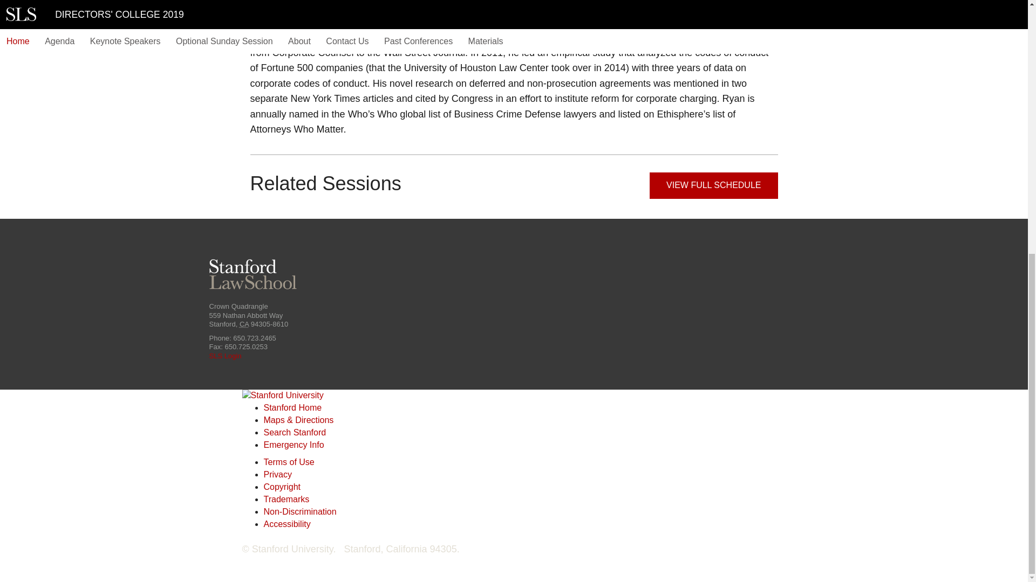 Image resolution: width=1036 pixels, height=582 pixels. What do you see at coordinates (244, 324) in the screenshot?
I see `California` at bounding box center [244, 324].